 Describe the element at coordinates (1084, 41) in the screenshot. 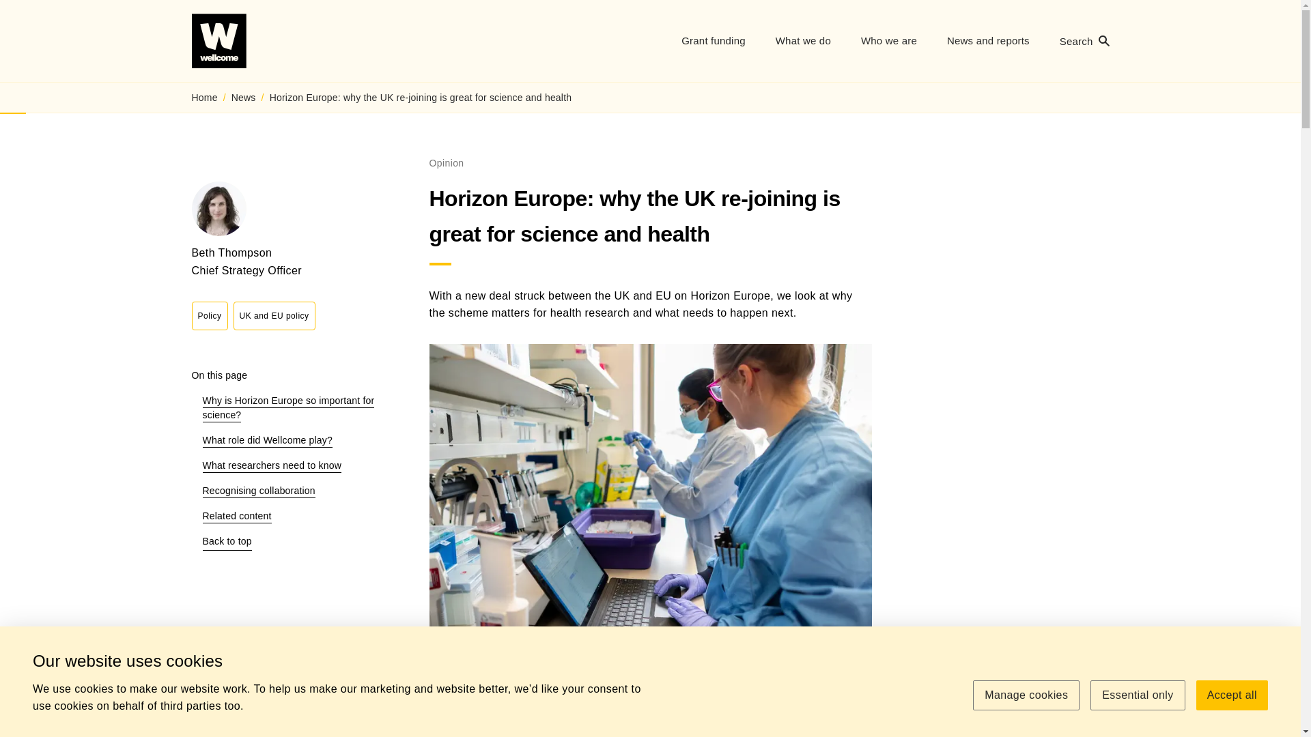

I see `News and reports` at that location.